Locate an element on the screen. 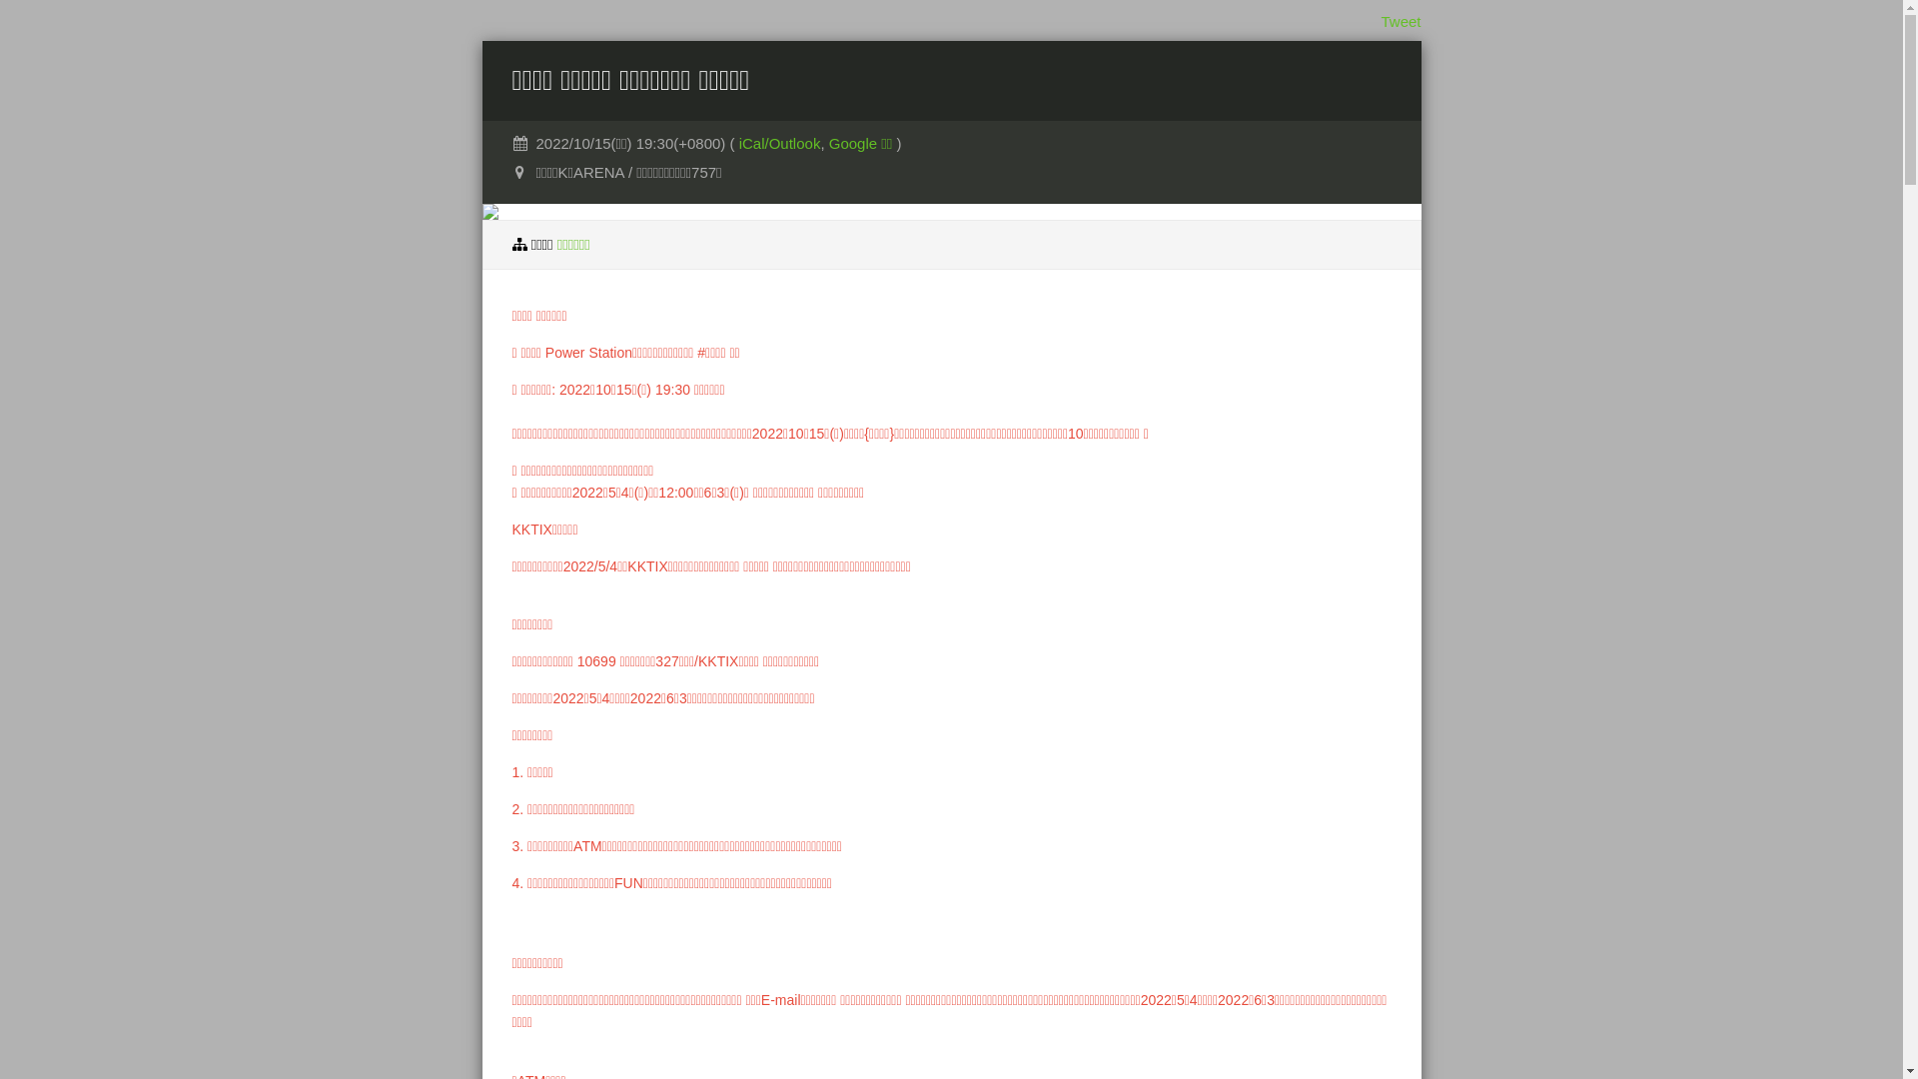  Tweet is located at coordinates (1401, 22).